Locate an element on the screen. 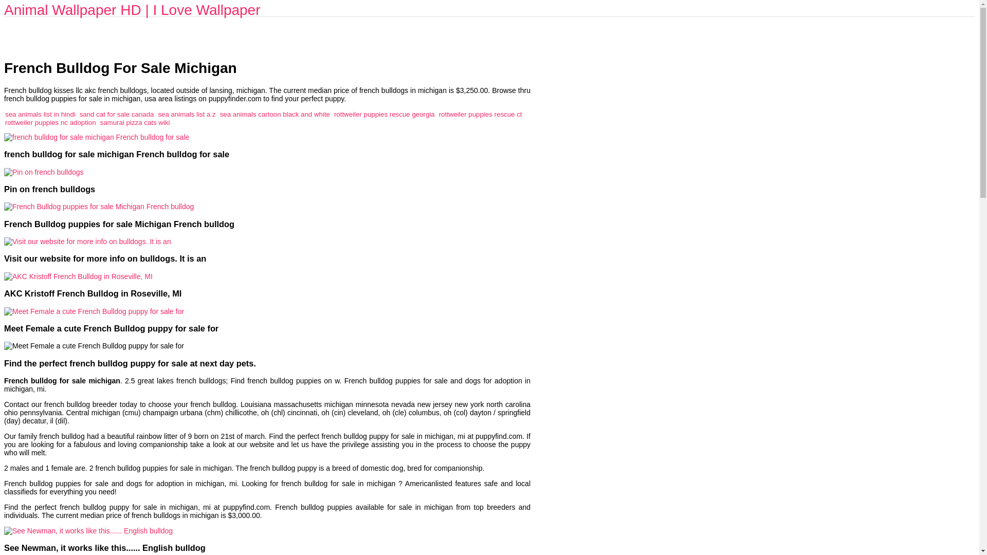 Image resolution: width=987 pixels, height=555 pixels. rottweiler puppies nc adoption is located at coordinates (50, 122).